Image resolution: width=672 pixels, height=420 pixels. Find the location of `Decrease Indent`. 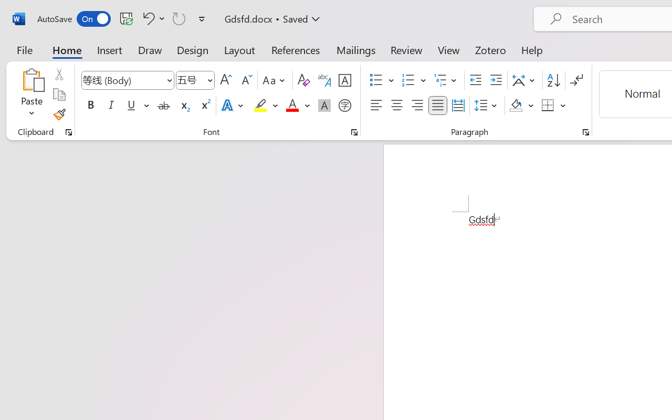

Decrease Indent is located at coordinates (476, 80).